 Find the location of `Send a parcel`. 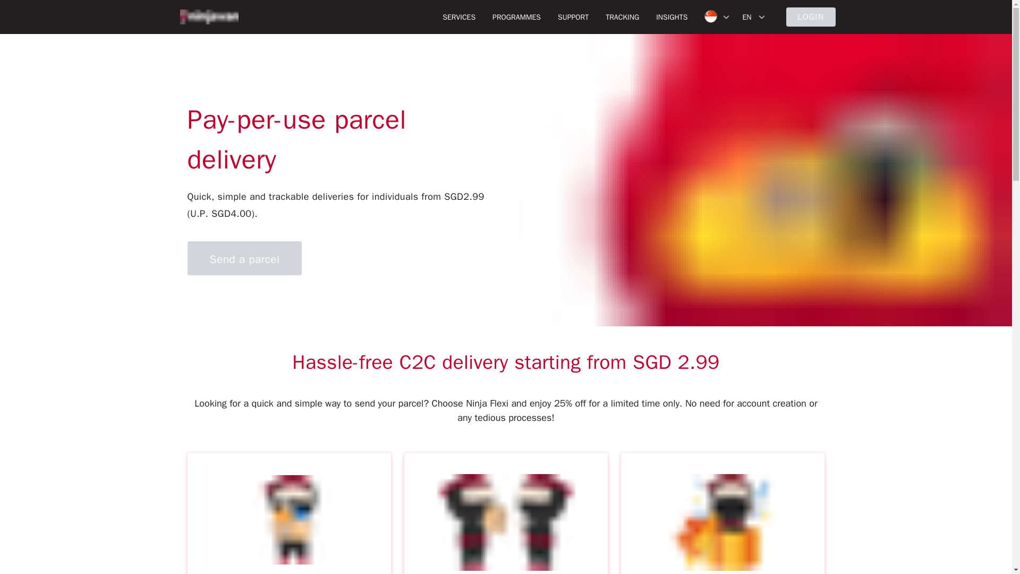

Send a parcel is located at coordinates (244, 258).